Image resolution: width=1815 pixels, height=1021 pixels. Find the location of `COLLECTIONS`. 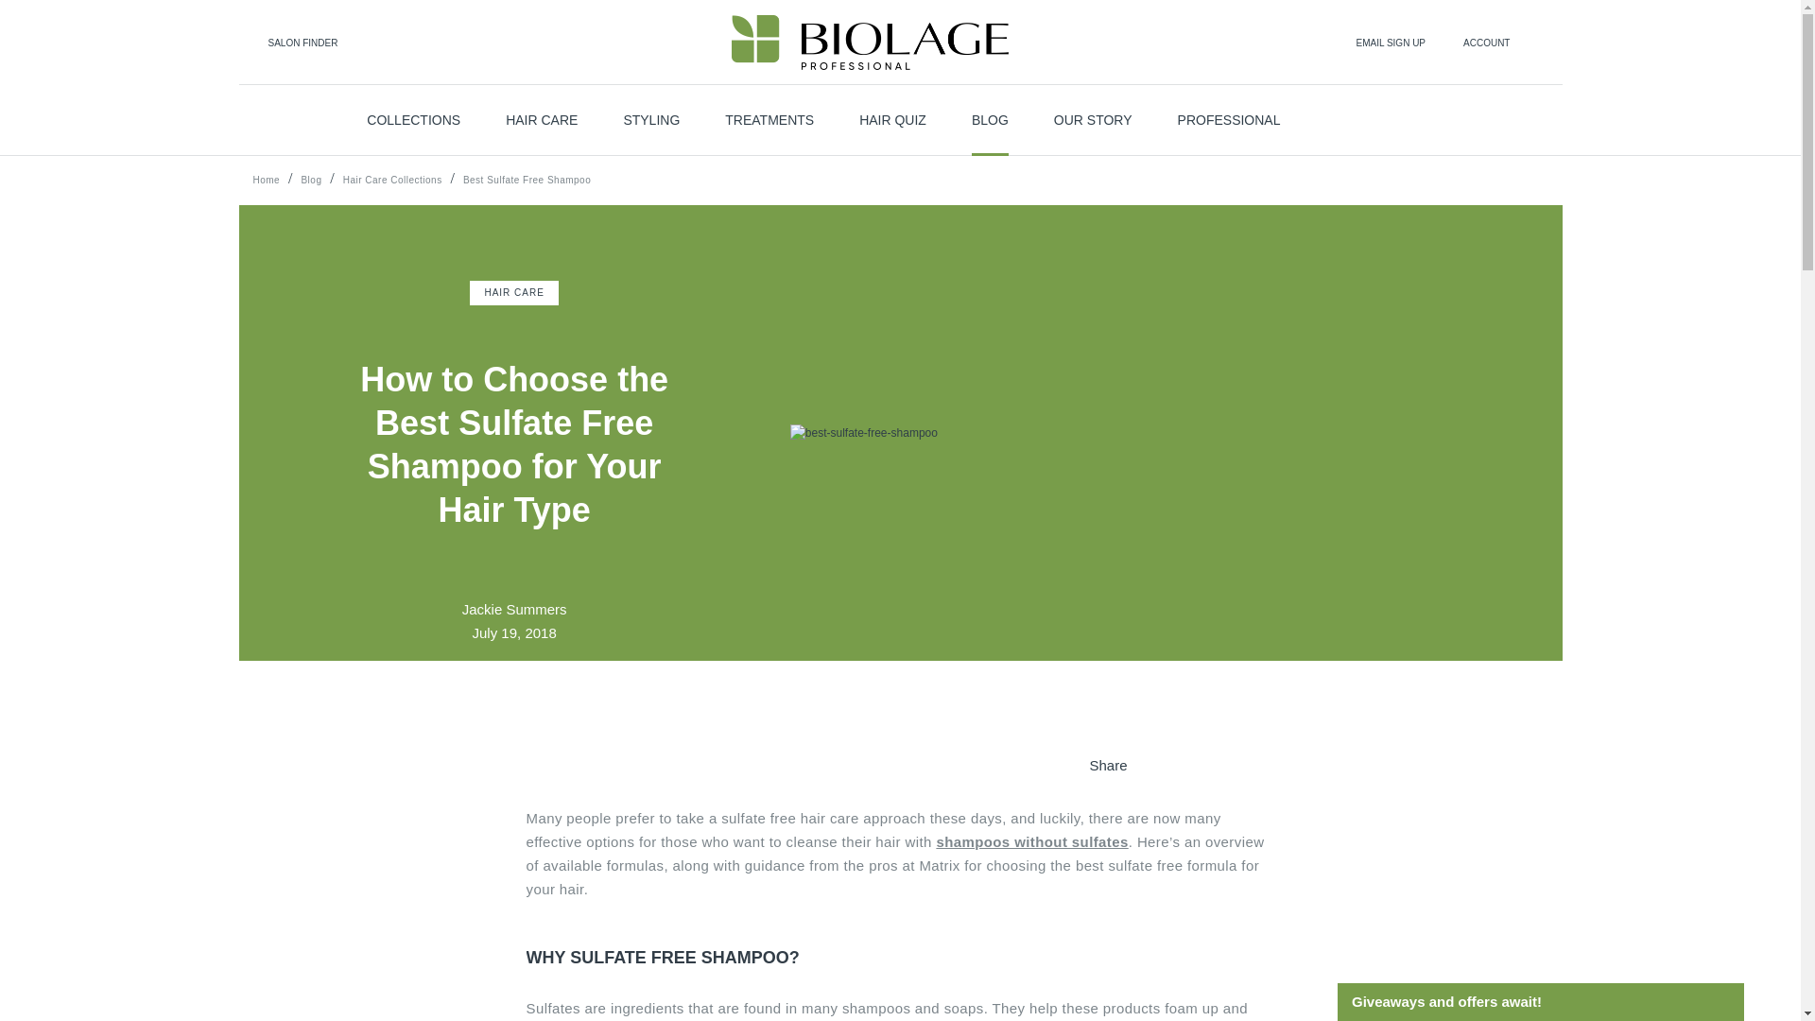

COLLECTIONS is located at coordinates (413, 120).